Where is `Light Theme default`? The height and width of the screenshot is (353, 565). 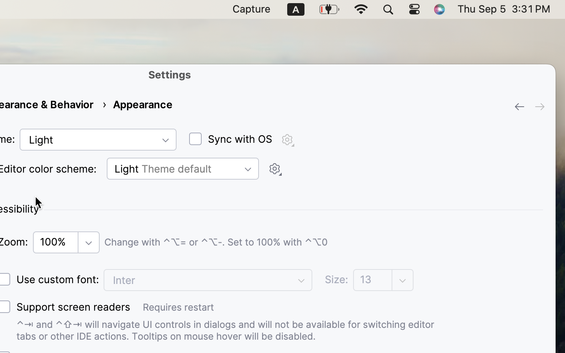 Light Theme default is located at coordinates (183, 169).